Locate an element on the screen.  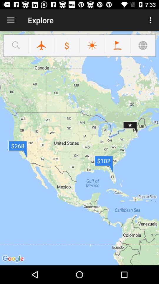
turn on item next to the explore is located at coordinates (11, 20).